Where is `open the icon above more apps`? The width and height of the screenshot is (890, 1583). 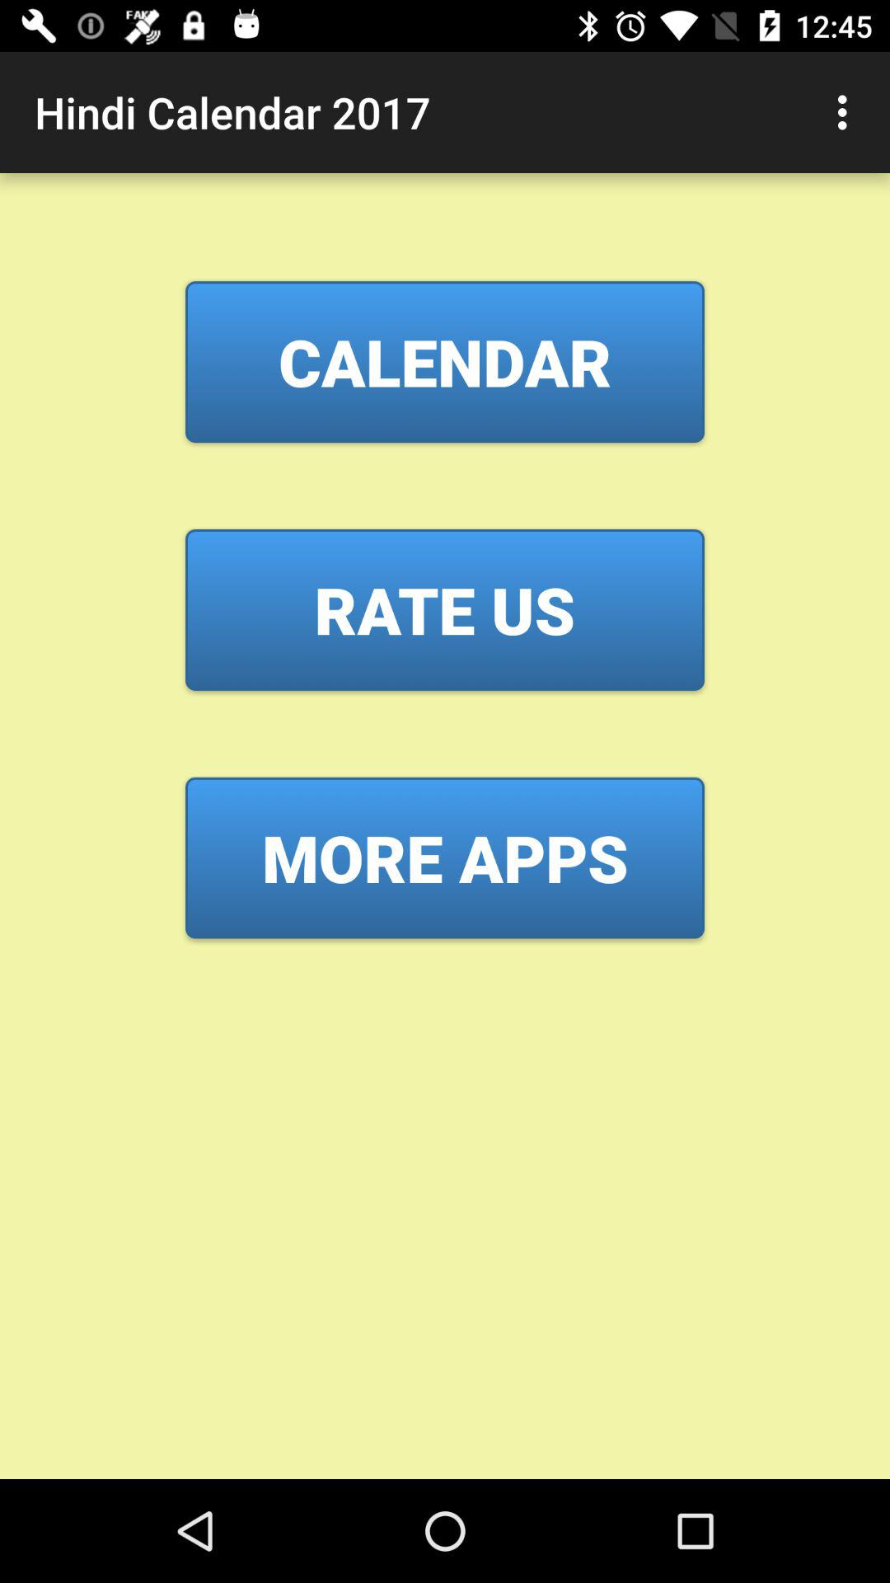
open the icon above more apps is located at coordinates (445, 609).